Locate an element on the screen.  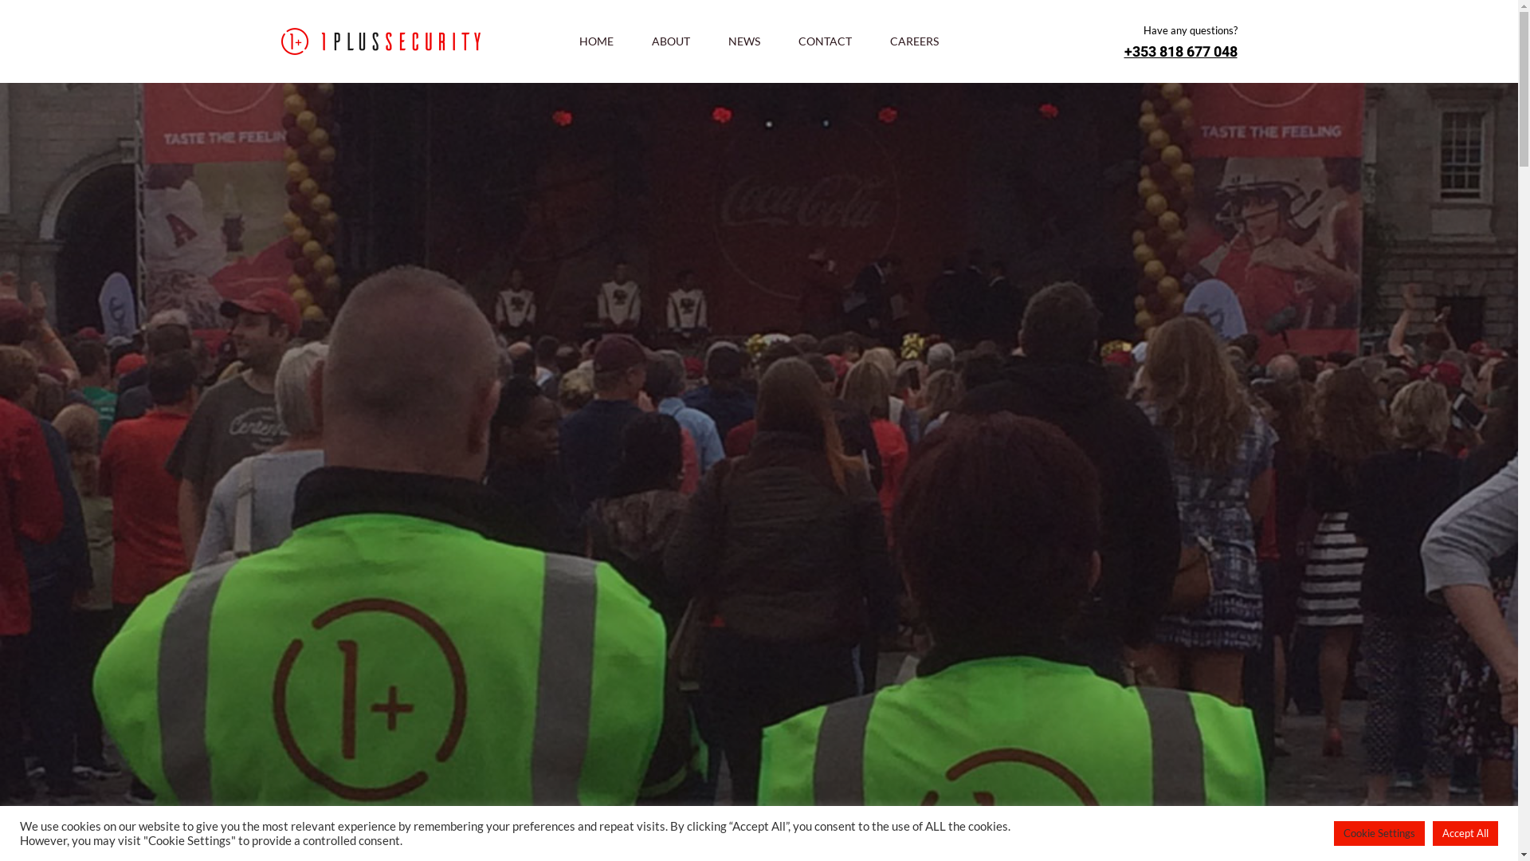
Cookie Settings is located at coordinates (1379, 834).